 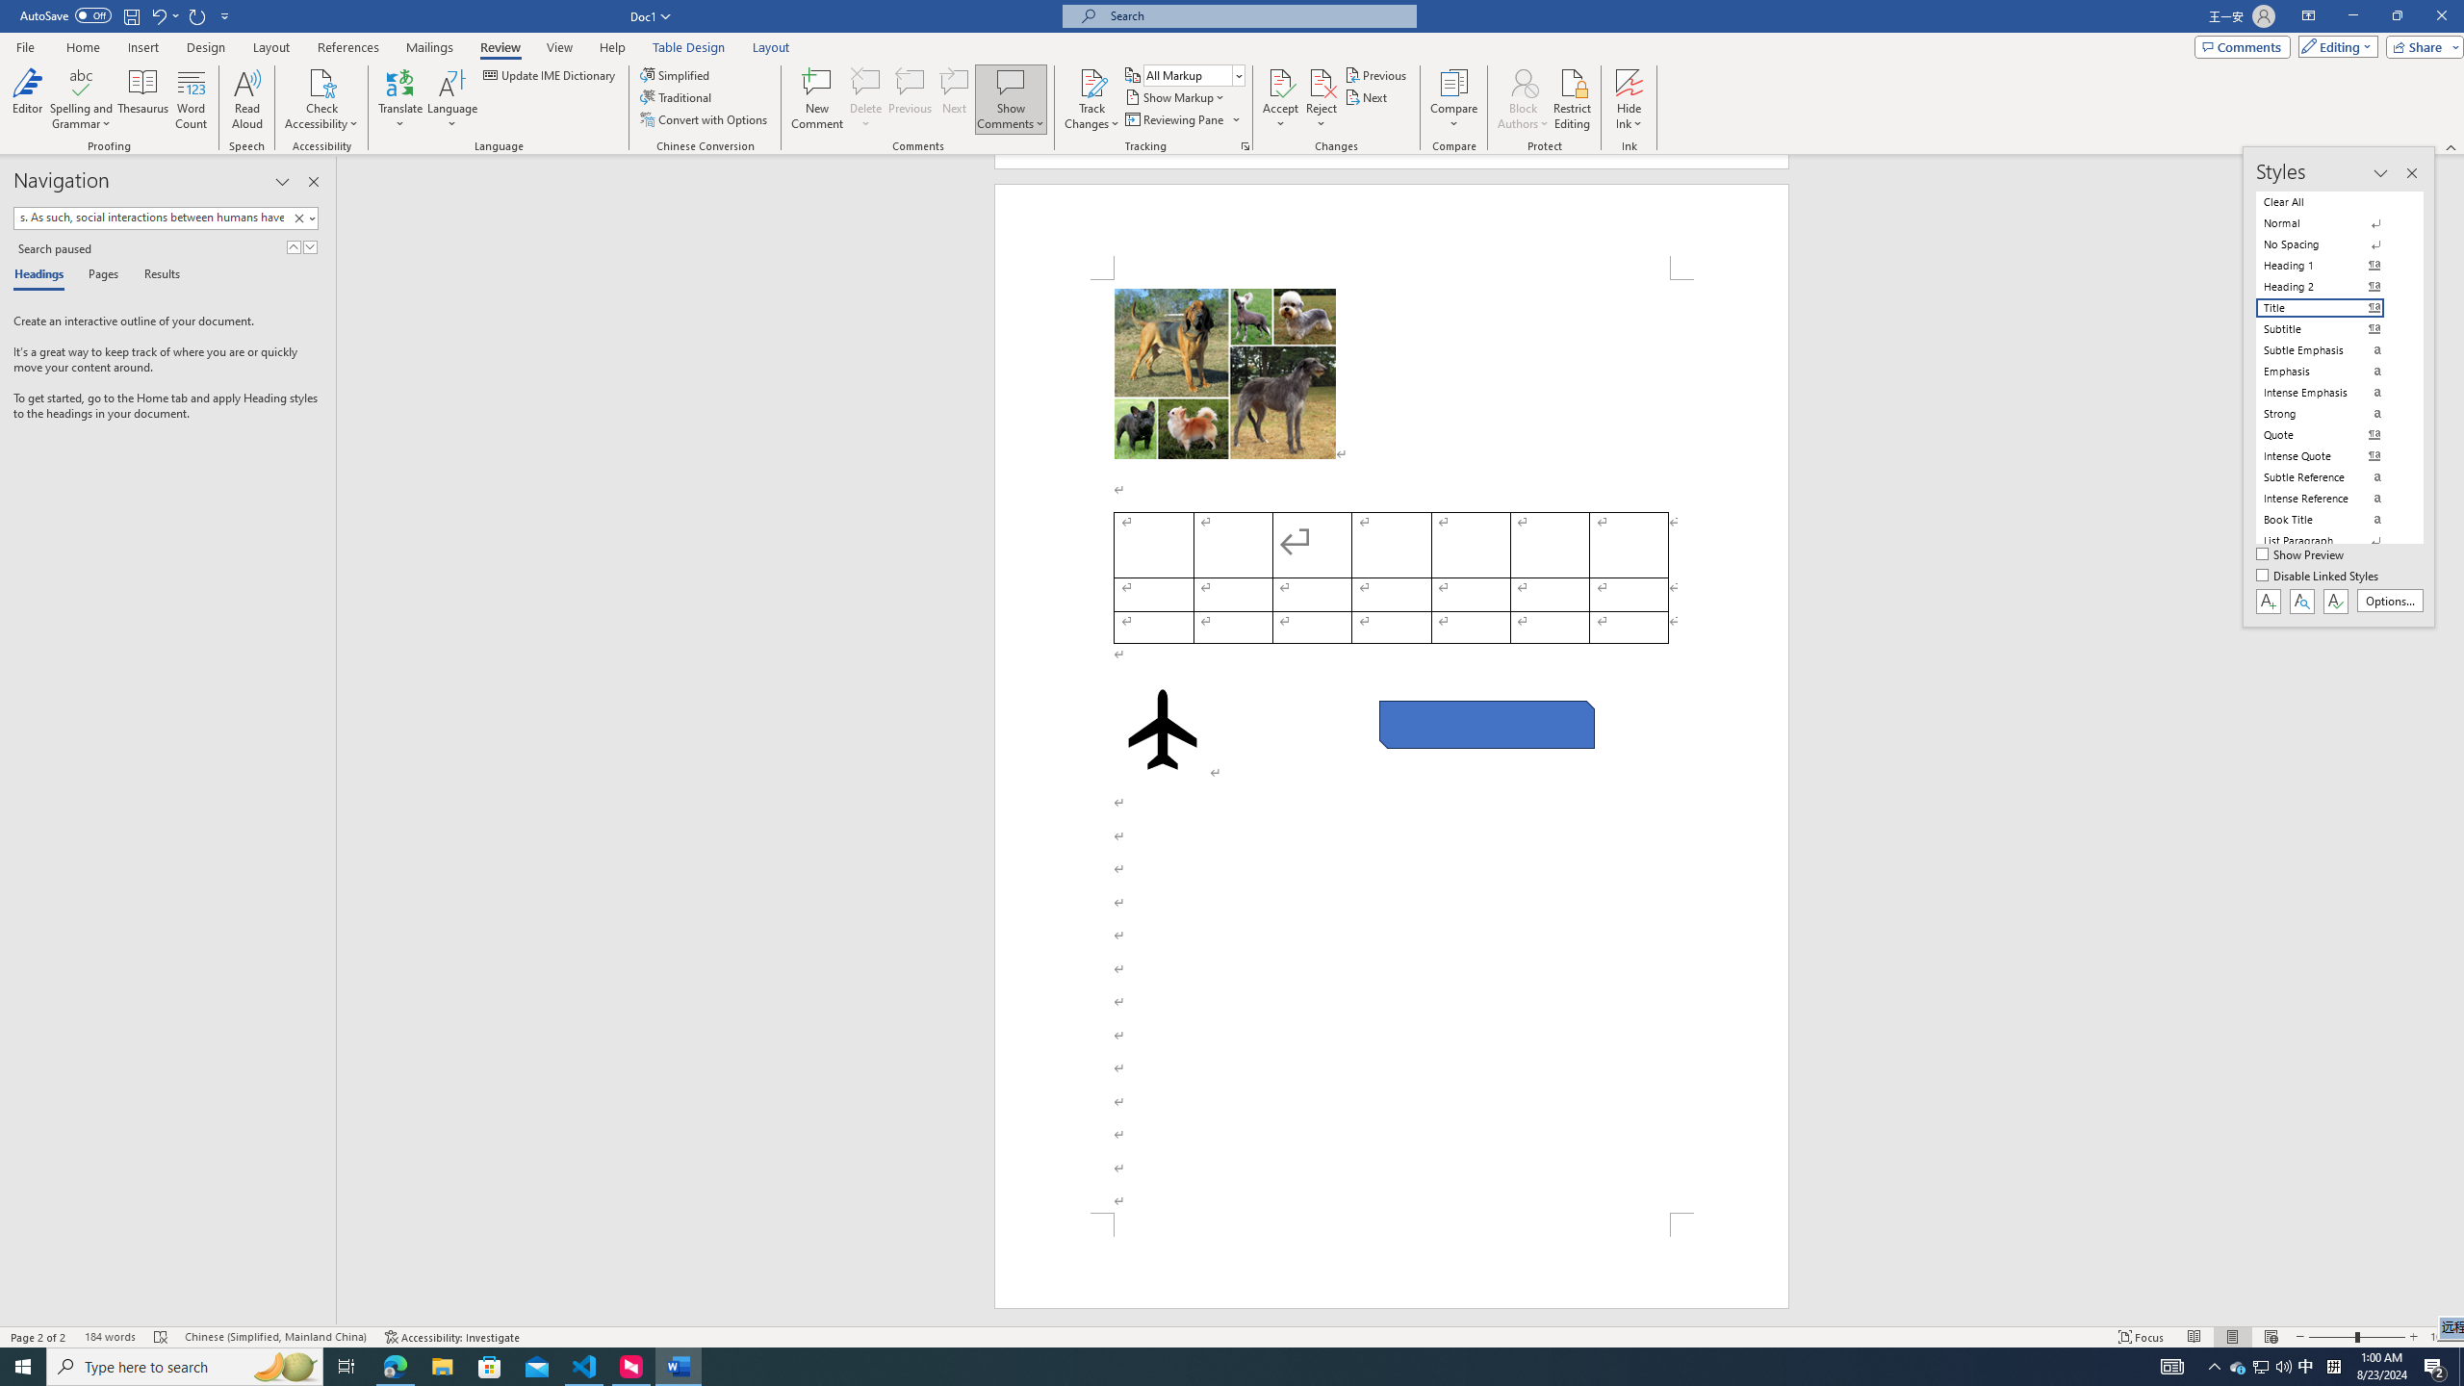 I want to click on Strong, so click(x=2331, y=414).